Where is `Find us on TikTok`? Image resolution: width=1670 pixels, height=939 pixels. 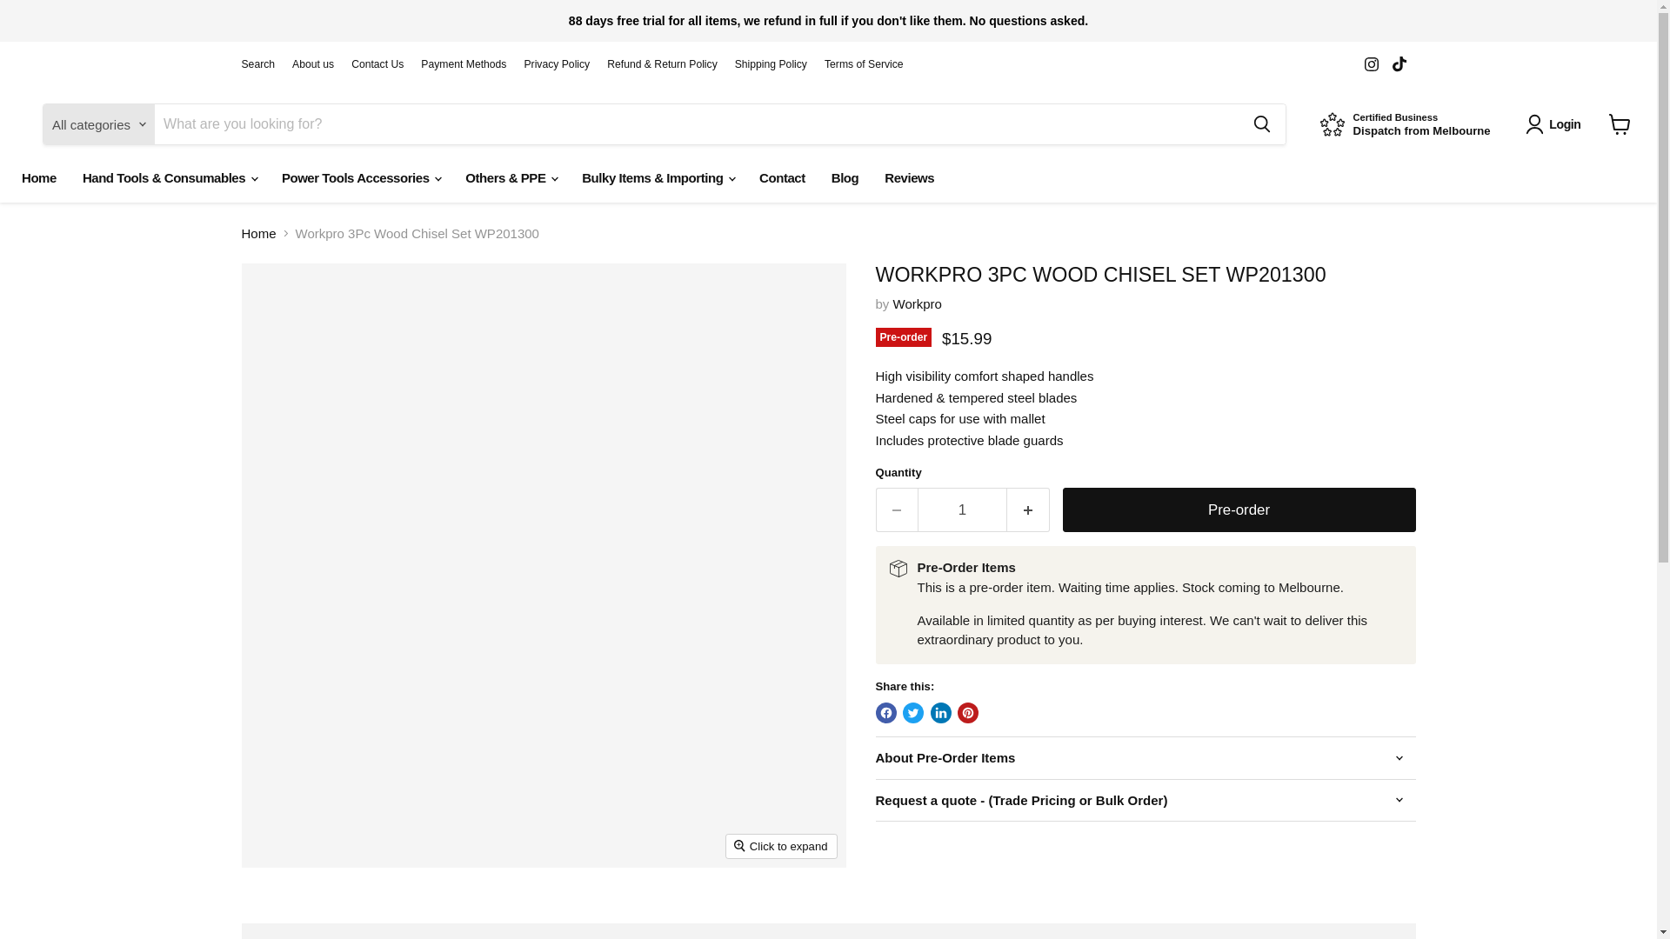
Find us on TikTok is located at coordinates (1399, 64).